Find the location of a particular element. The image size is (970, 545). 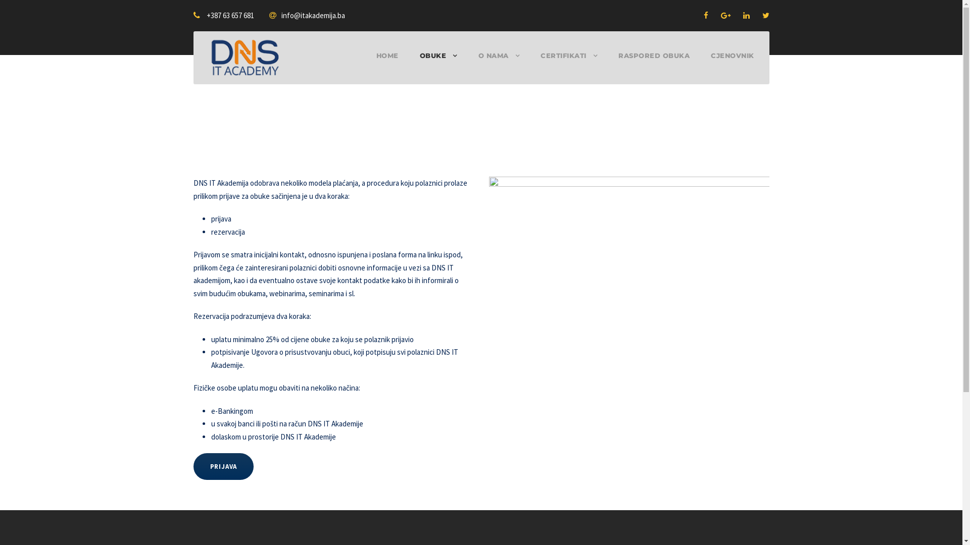

twitter is located at coordinates (765, 15).